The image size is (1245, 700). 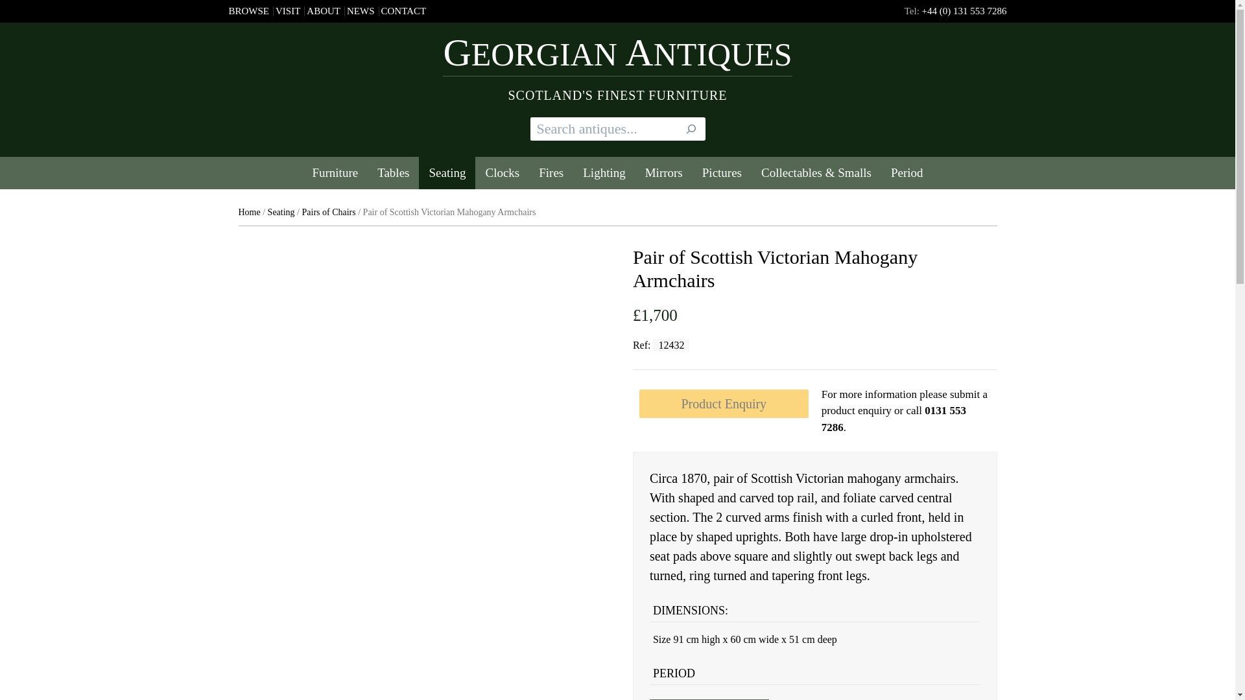 I want to click on Seating, so click(x=447, y=172).